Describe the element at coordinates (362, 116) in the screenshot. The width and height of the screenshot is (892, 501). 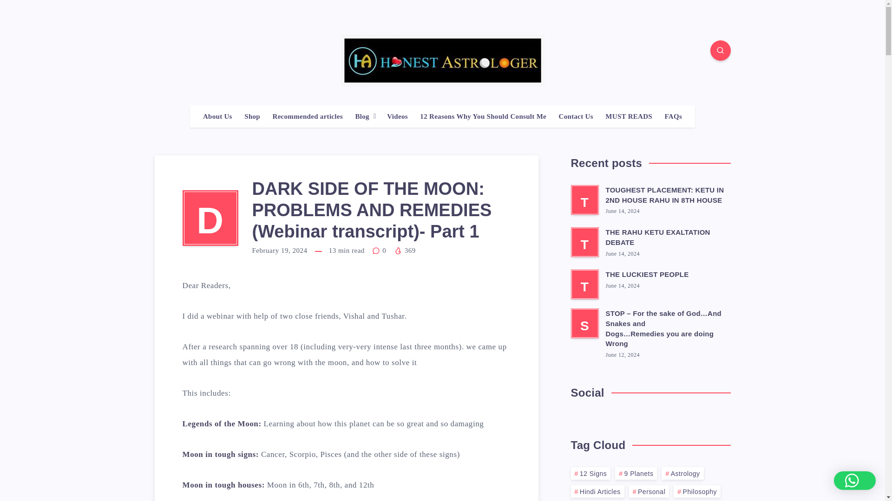
I see `Blog` at that location.